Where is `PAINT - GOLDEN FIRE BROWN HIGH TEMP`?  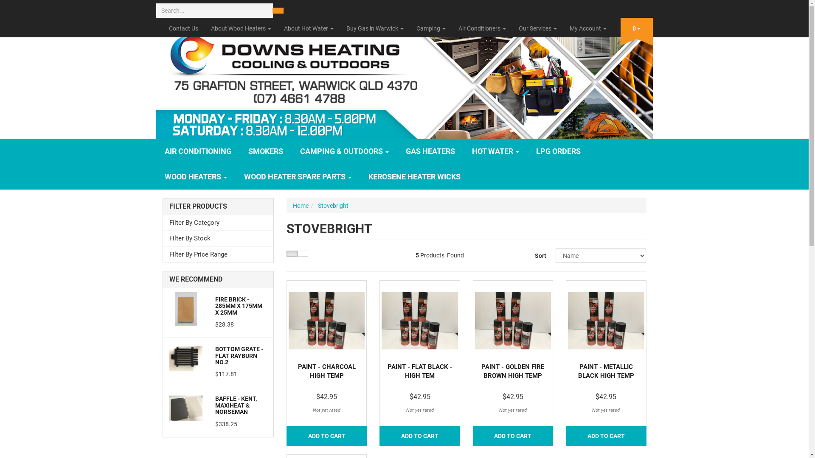
PAINT - GOLDEN FIRE BROWN HIGH TEMP is located at coordinates (513, 371).